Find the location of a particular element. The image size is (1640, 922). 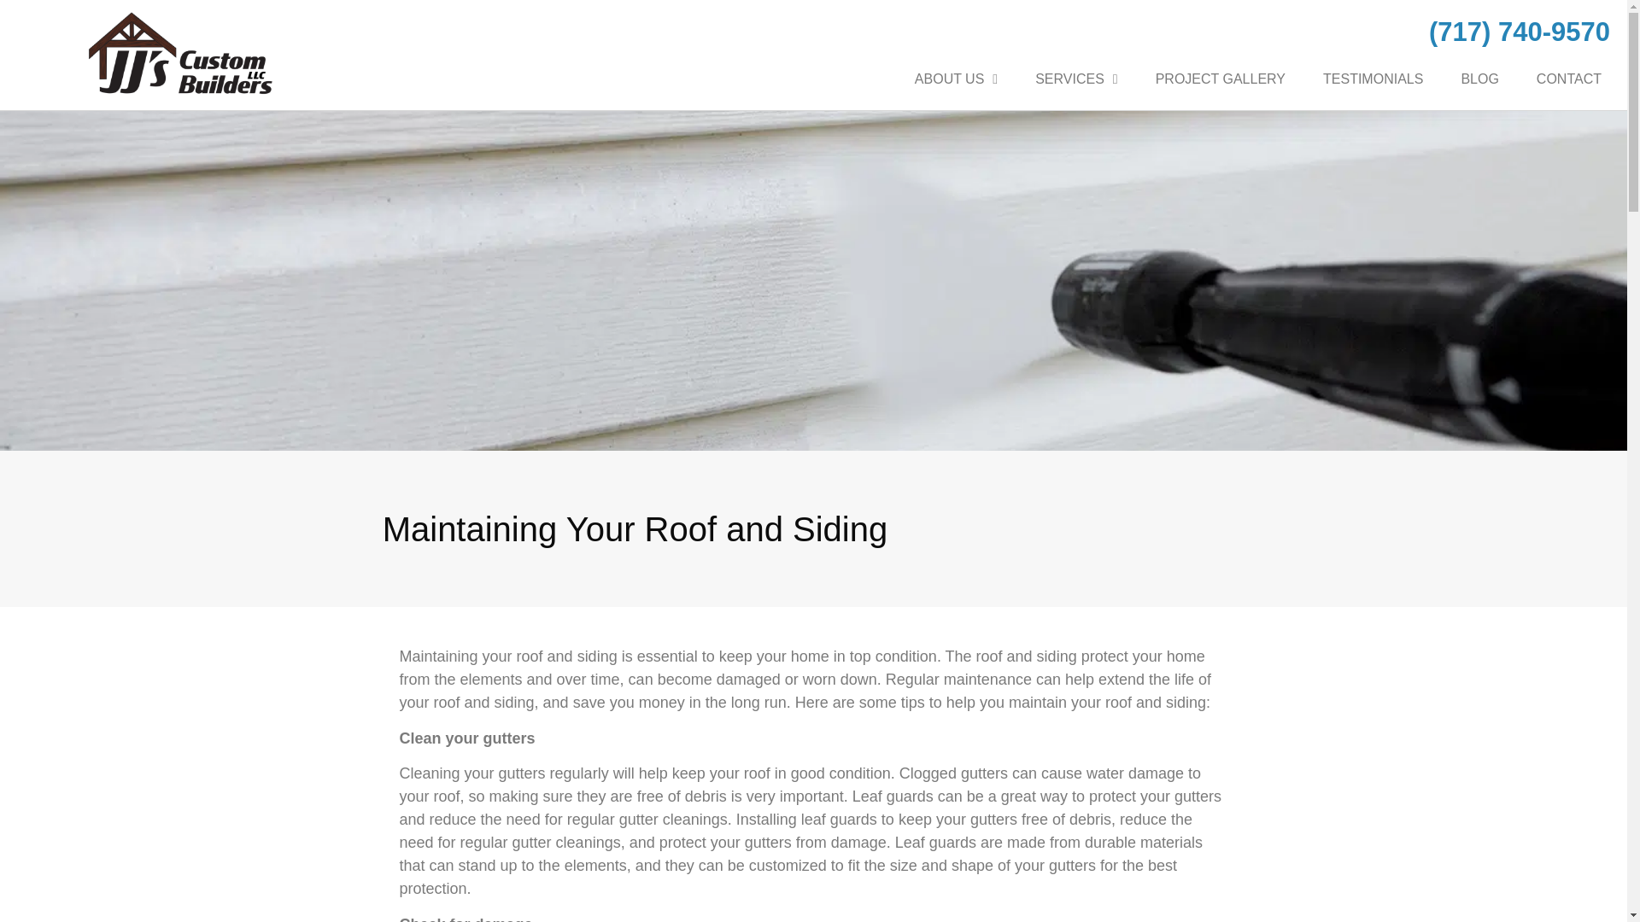

CONTACT is located at coordinates (1569, 79).